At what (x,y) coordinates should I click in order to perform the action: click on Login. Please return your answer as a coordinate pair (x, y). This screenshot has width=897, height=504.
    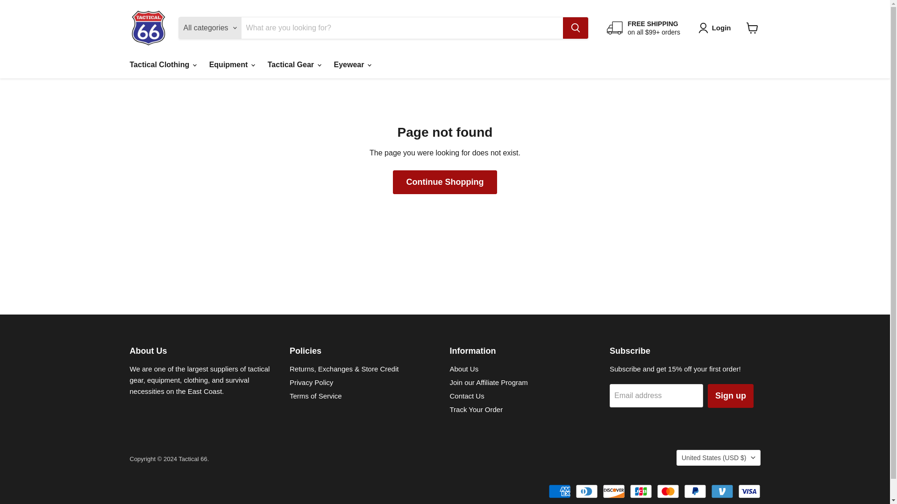
    Looking at the image, I should click on (717, 28).